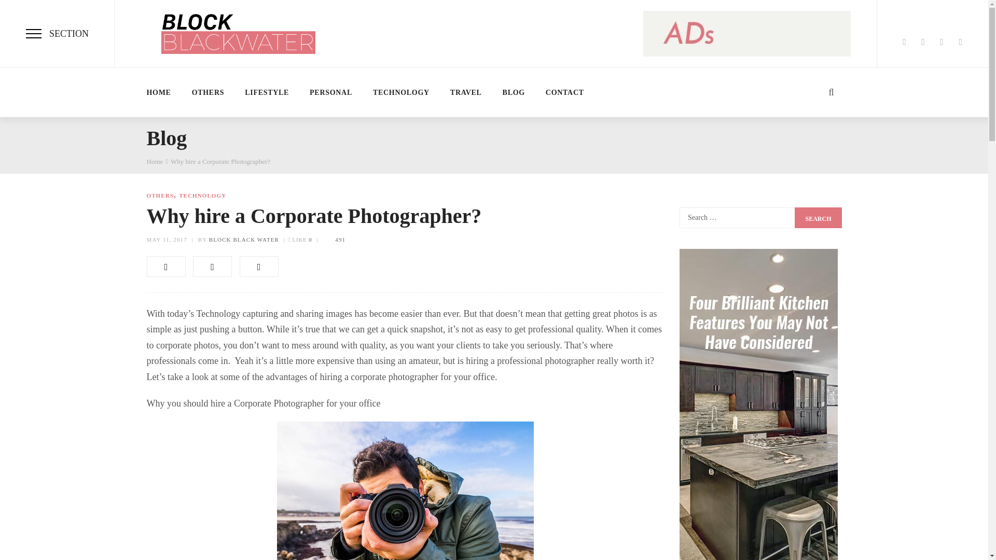 This screenshot has width=996, height=560. I want to click on Block Black Water-Luke Husnet, so click(239, 33).